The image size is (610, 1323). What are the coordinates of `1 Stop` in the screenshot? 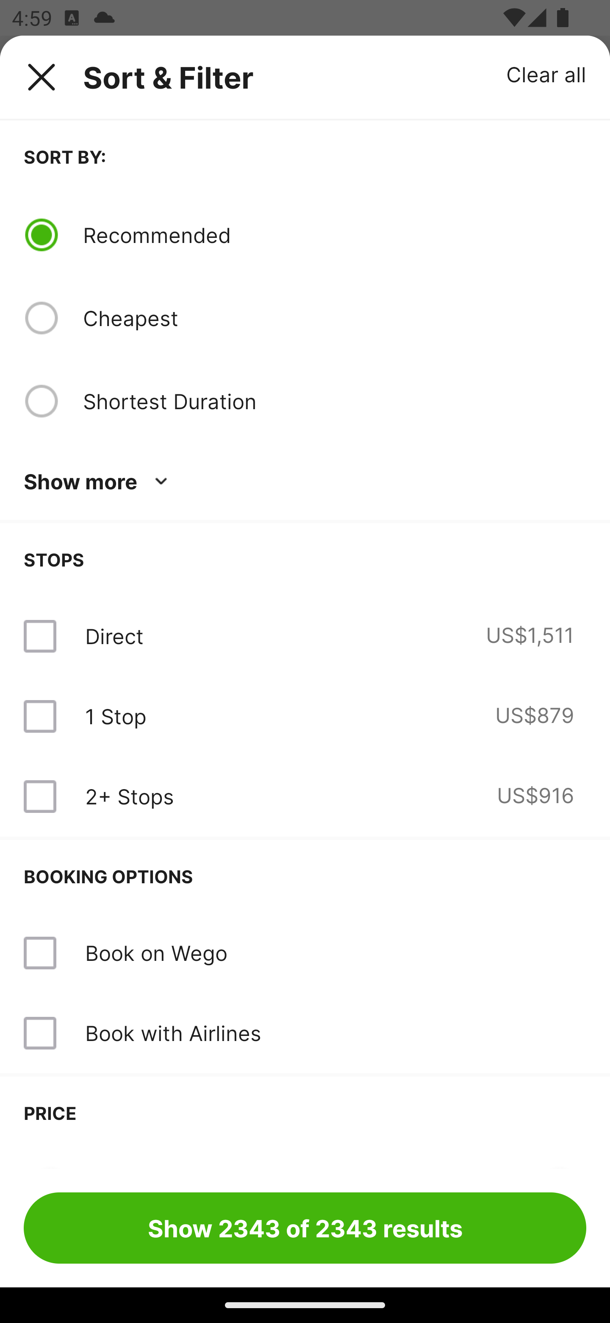 It's located at (115, 716).